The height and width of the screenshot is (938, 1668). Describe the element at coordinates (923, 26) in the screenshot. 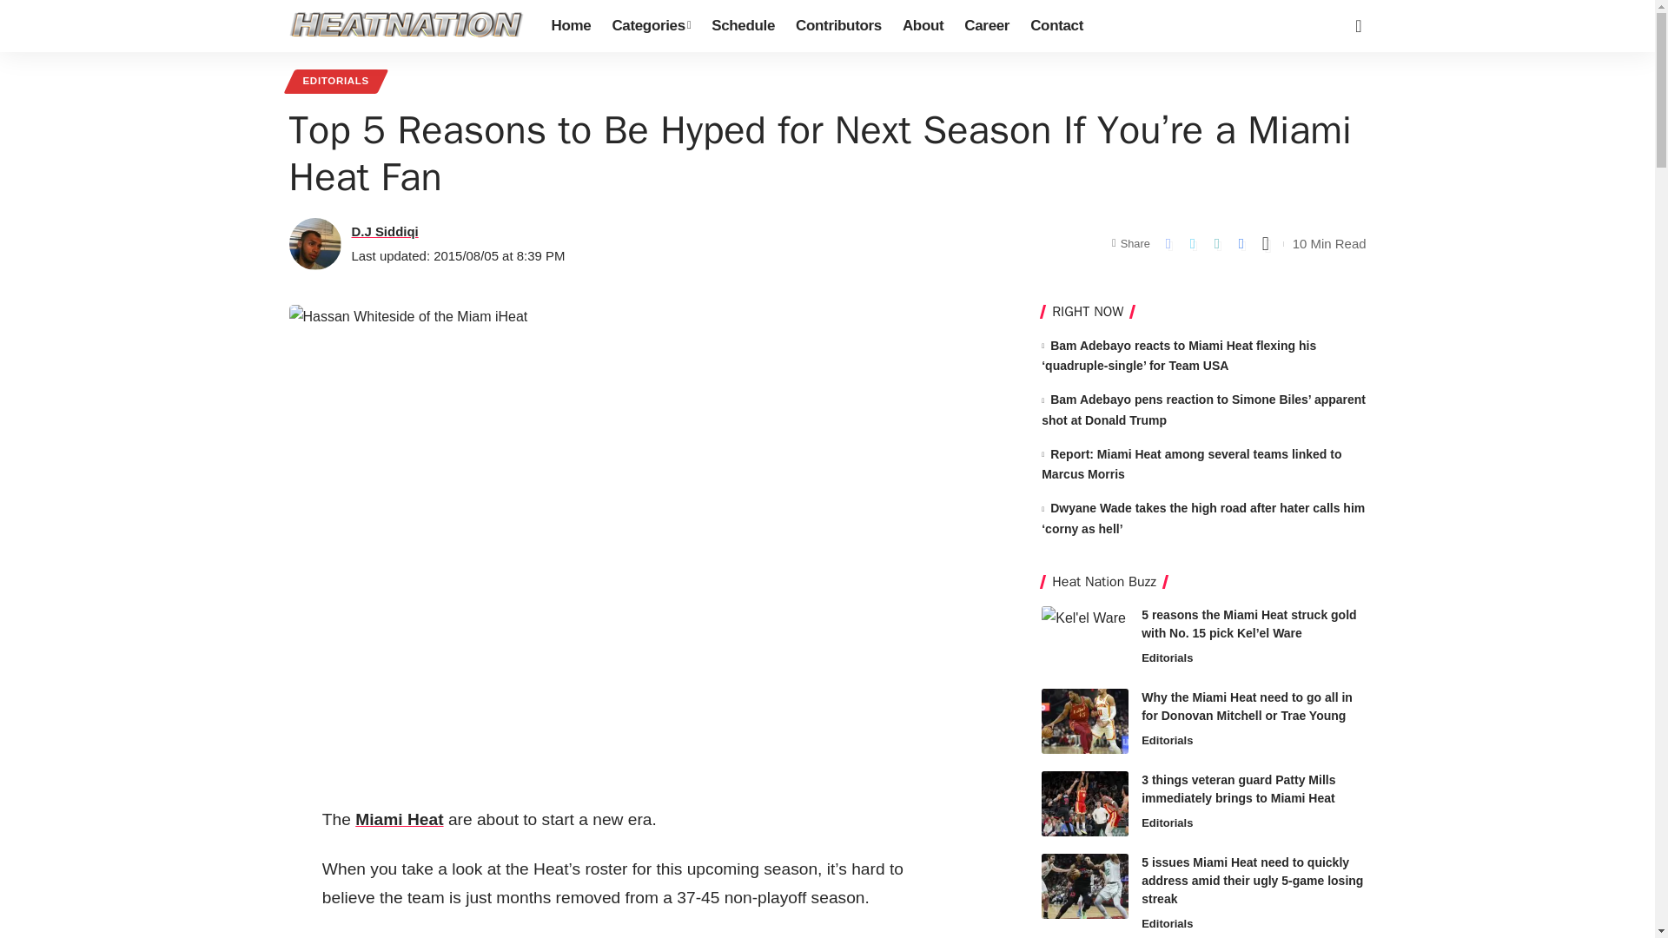

I see `About` at that location.